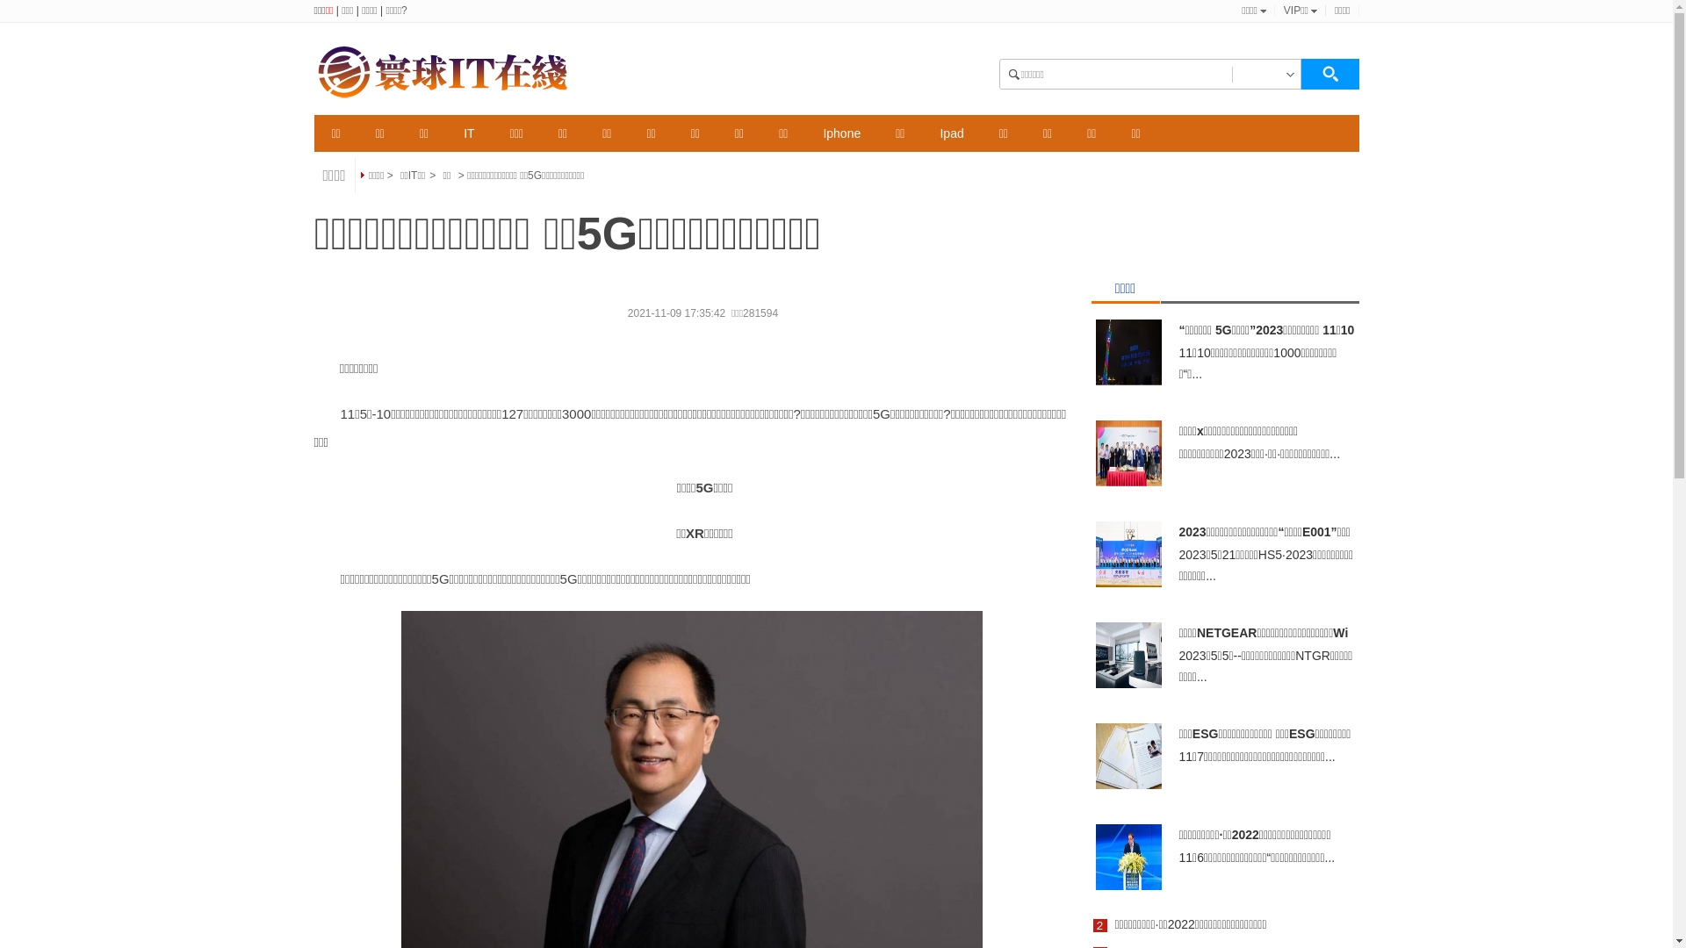  What do you see at coordinates (952, 133) in the screenshot?
I see `Ipad` at bounding box center [952, 133].